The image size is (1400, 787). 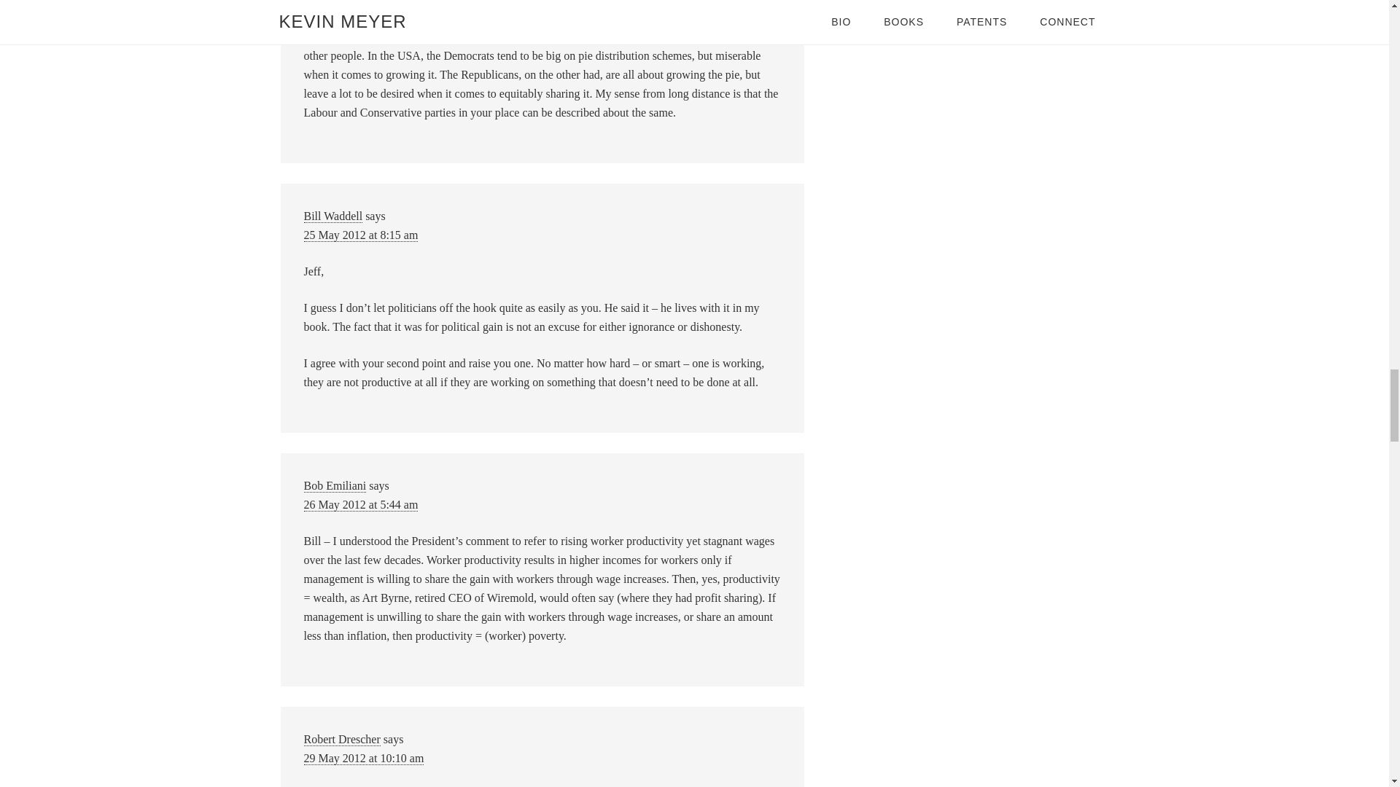 I want to click on Bob Emiliani, so click(x=334, y=485).